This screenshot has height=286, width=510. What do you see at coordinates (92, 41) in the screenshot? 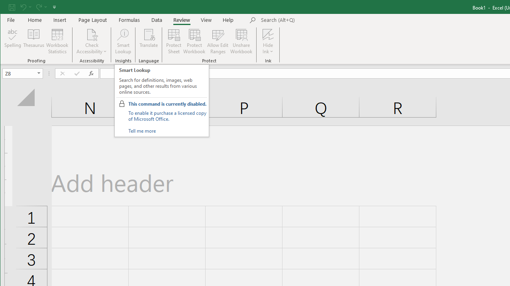
I see `Check Accessibility` at bounding box center [92, 41].